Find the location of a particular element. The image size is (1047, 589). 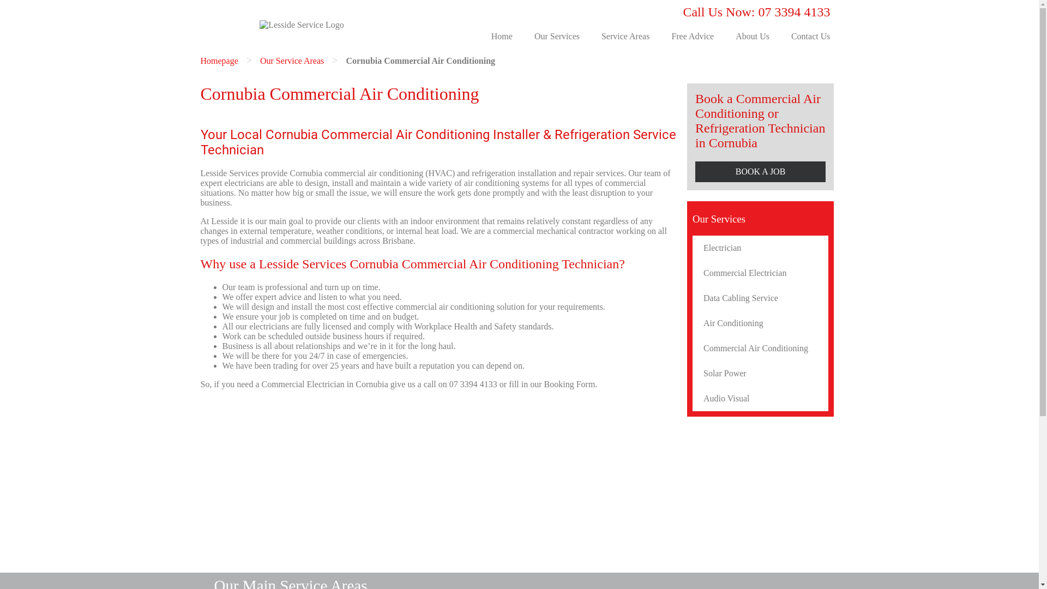

Electrician is located at coordinates (760, 248).